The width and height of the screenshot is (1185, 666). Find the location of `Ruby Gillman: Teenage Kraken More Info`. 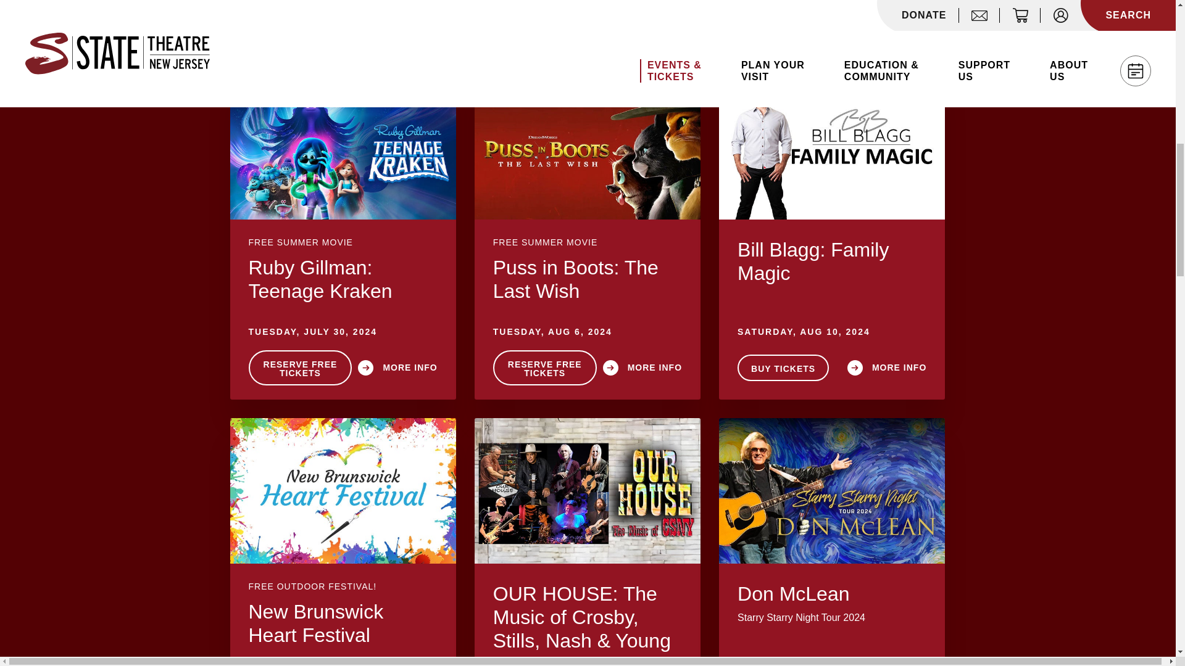

Ruby Gillman: Teenage Kraken More Info is located at coordinates (397, 368).